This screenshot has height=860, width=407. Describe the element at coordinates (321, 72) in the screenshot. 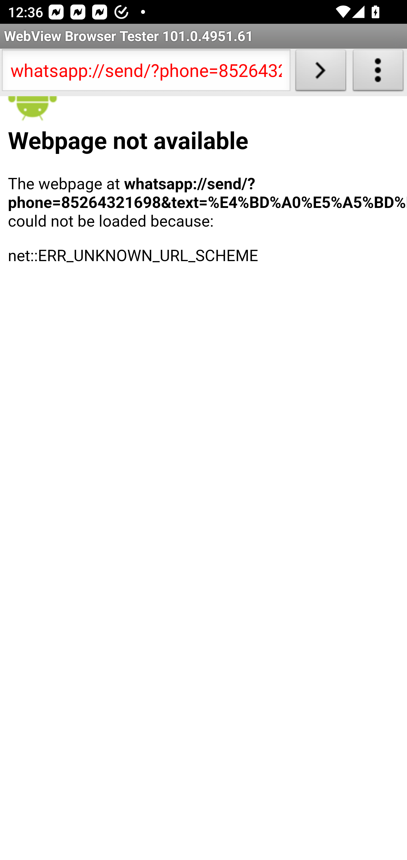

I see `Load URL` at that location.